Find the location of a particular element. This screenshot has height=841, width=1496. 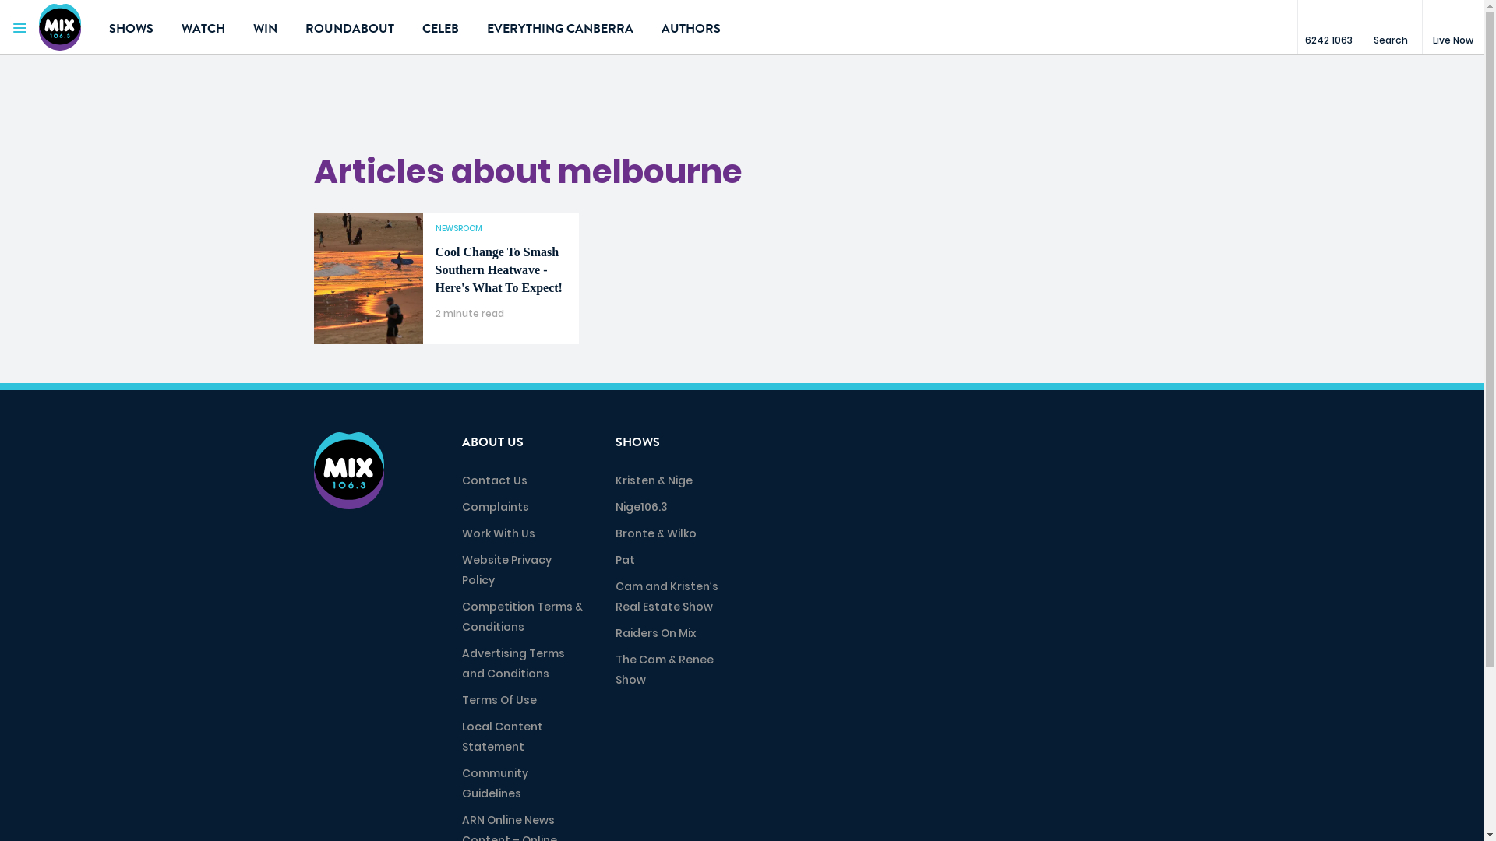

Pat is located at coordinates (625, 560).